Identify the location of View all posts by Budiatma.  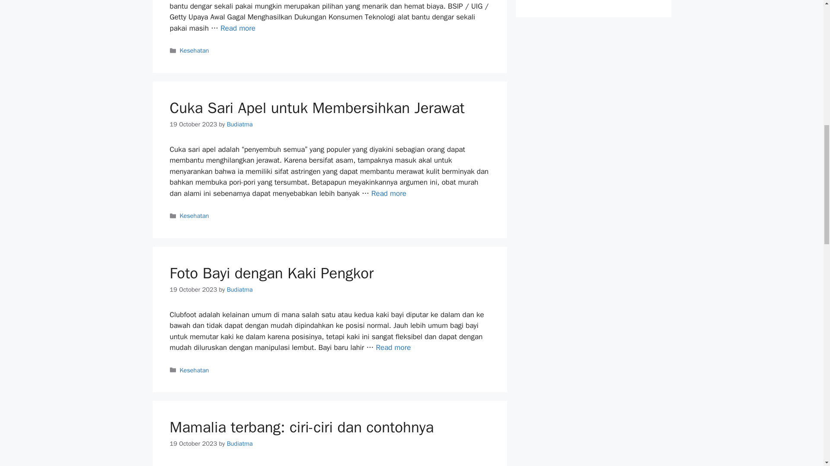
(239, 290).